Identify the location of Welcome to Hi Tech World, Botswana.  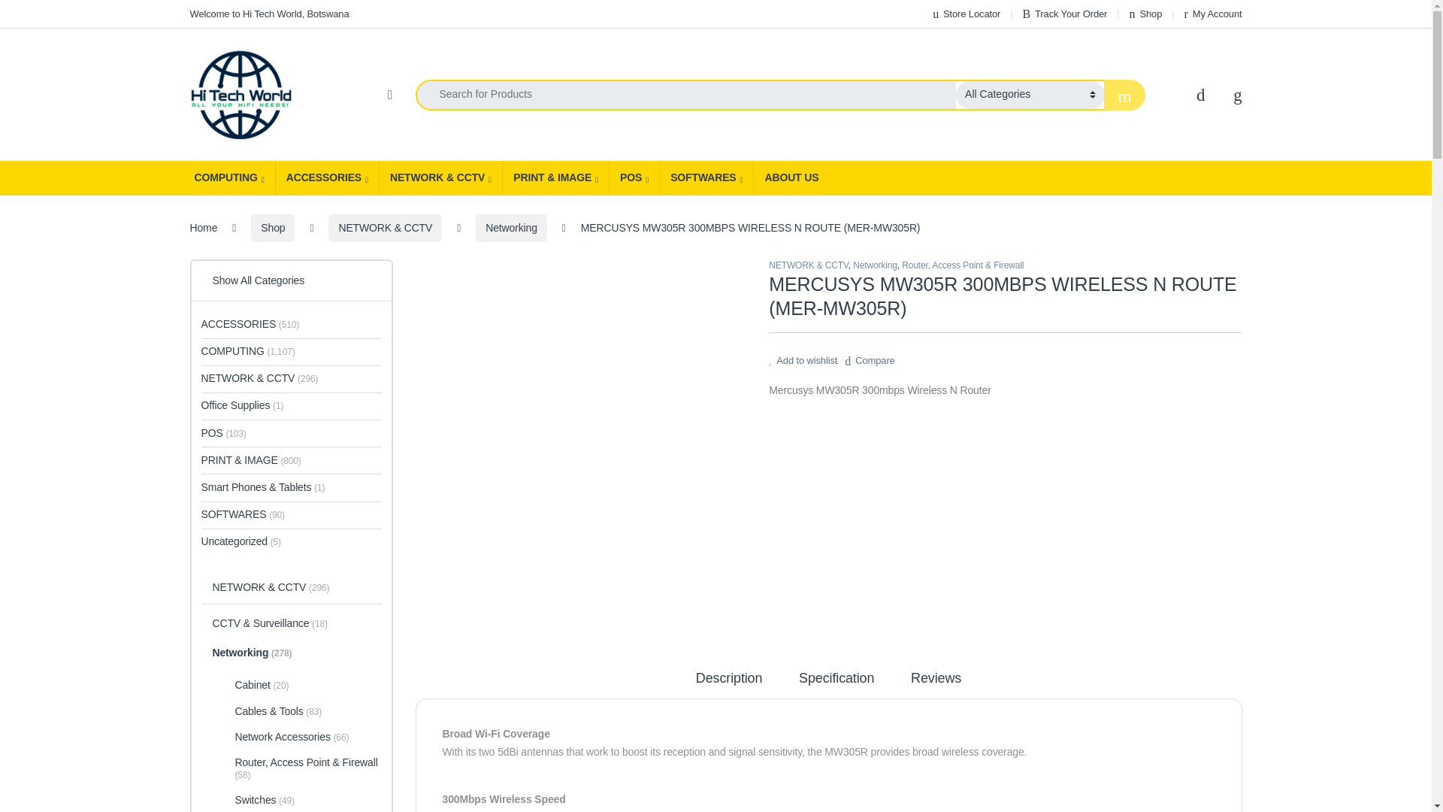
(269, 14).